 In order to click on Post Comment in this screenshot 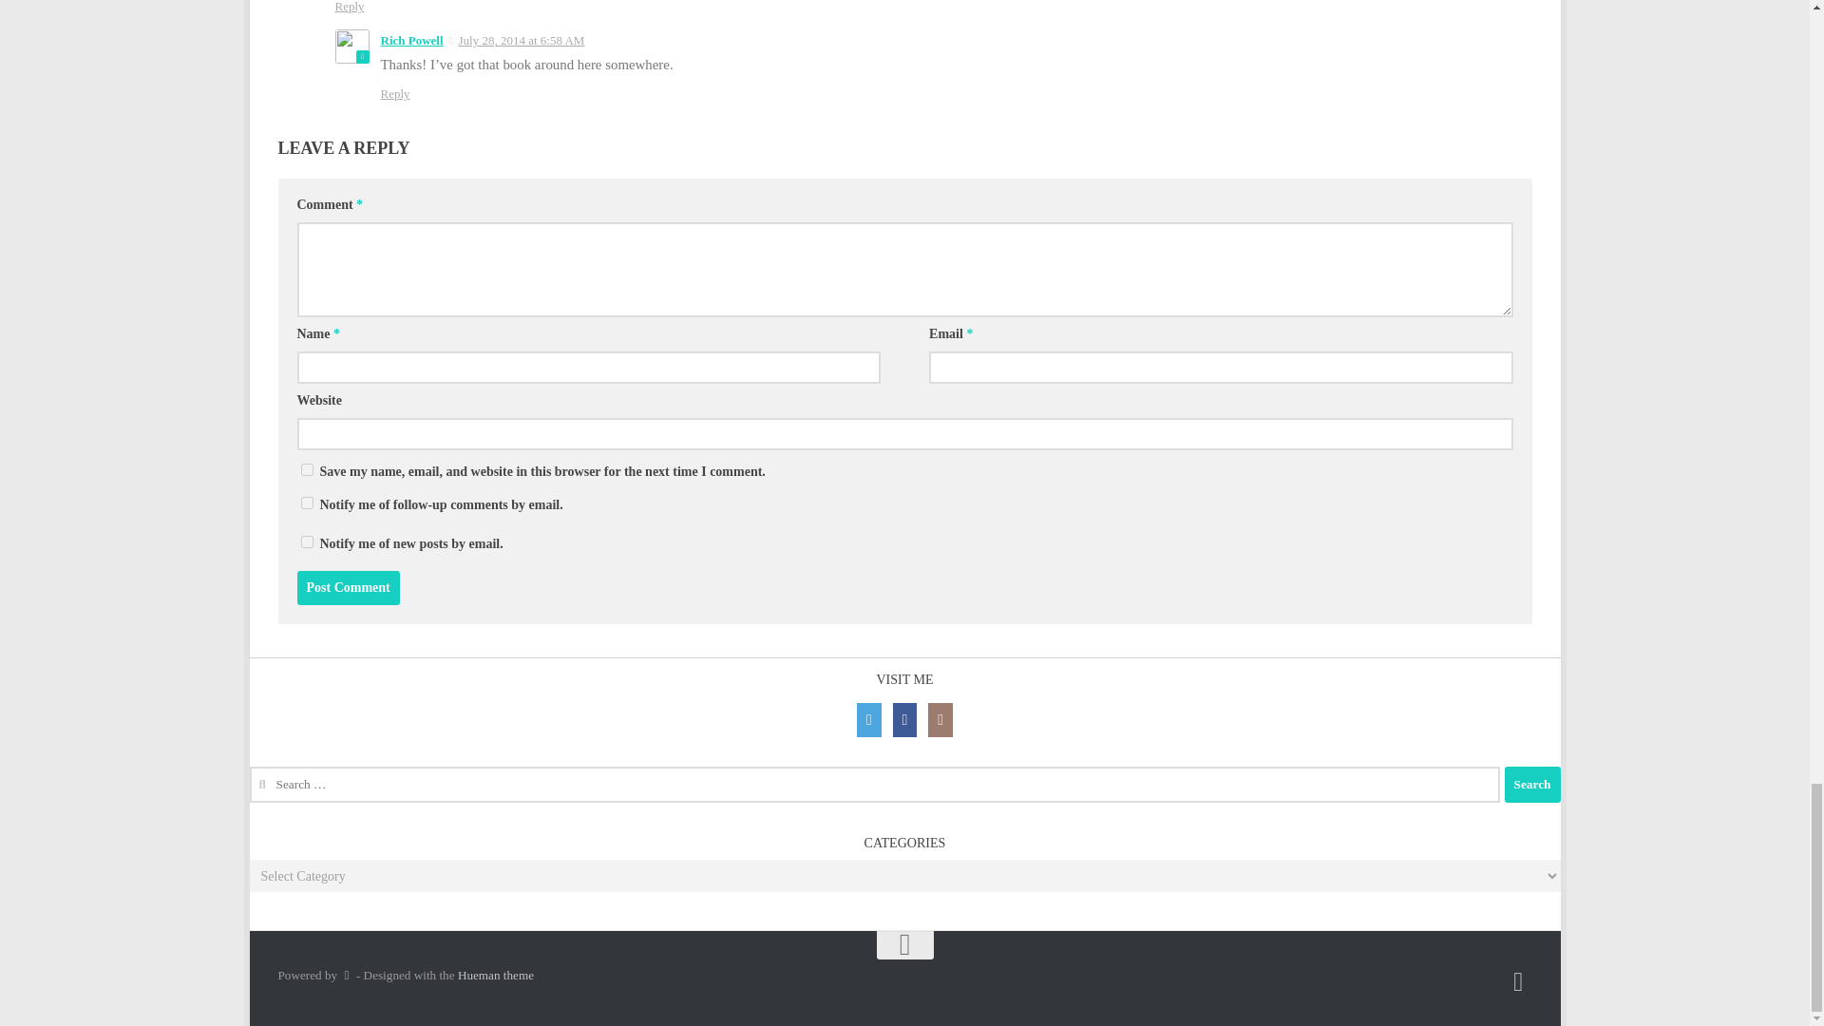, I will do `click(348, 587)`.